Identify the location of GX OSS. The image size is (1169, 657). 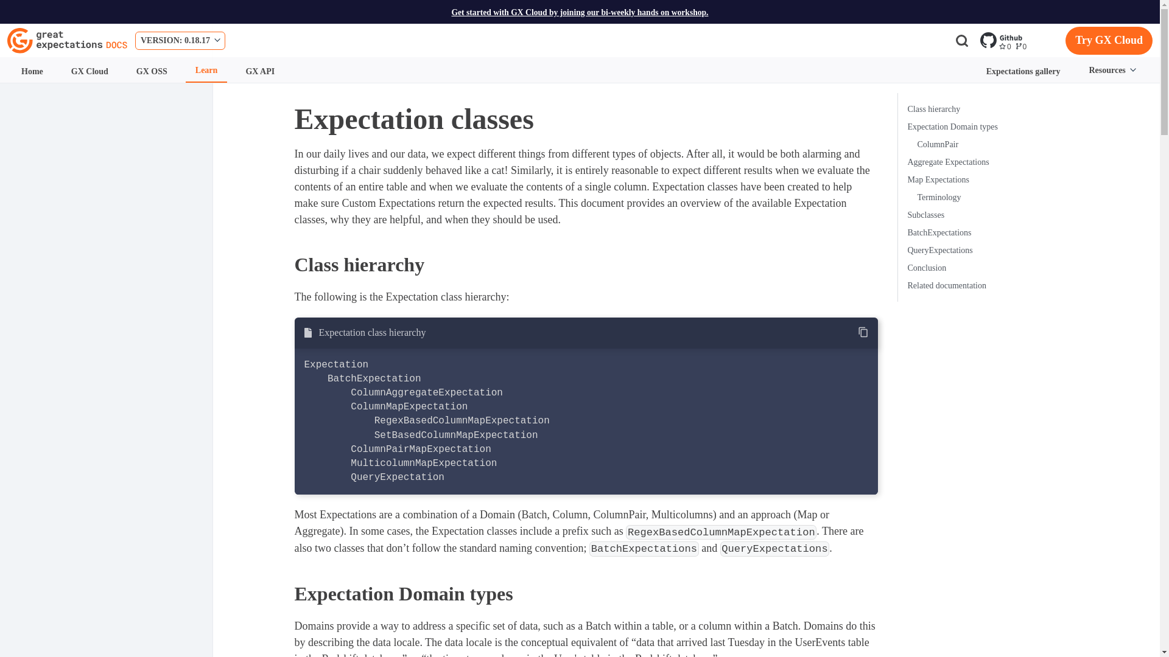
(1022, 40).